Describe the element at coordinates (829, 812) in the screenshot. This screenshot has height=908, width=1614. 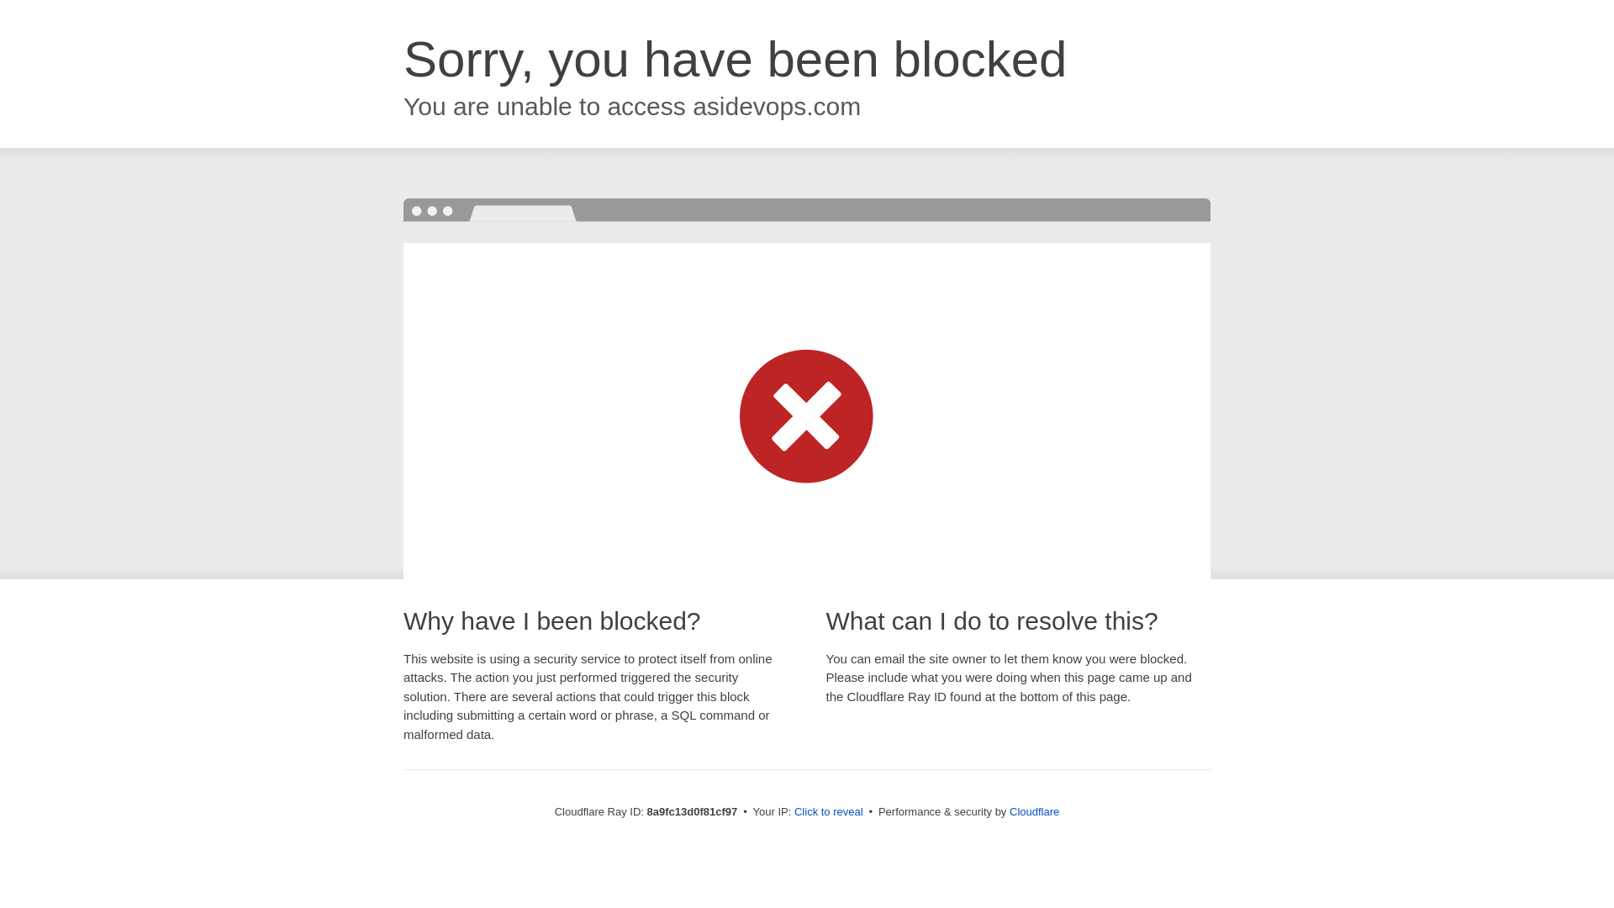
I see `Click to reveal` at that location.